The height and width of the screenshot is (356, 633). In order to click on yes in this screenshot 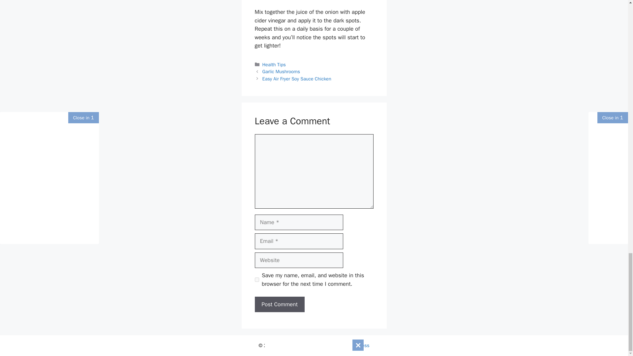, I will do `click(256, 280)`.